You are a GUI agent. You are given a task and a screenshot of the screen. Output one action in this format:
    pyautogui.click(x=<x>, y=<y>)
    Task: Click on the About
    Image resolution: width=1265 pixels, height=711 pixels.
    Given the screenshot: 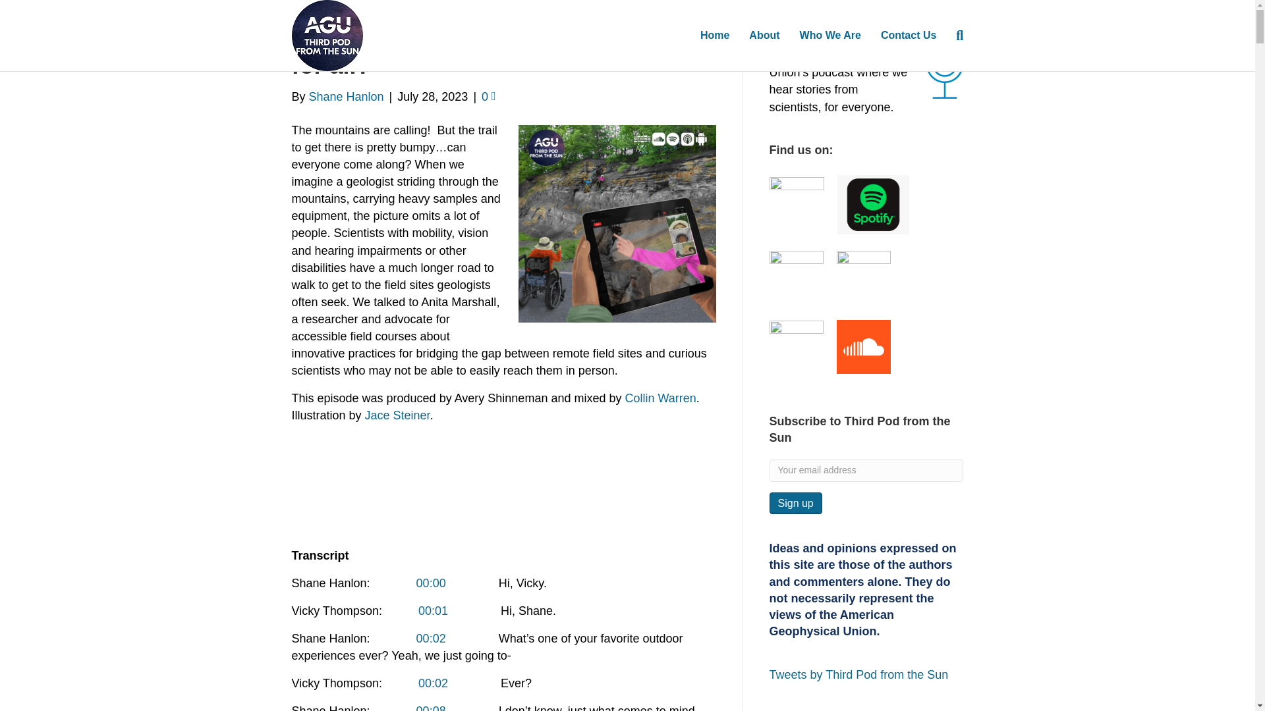 What is the action you would take?
    pyautogui.click(x=764, y=36)
    